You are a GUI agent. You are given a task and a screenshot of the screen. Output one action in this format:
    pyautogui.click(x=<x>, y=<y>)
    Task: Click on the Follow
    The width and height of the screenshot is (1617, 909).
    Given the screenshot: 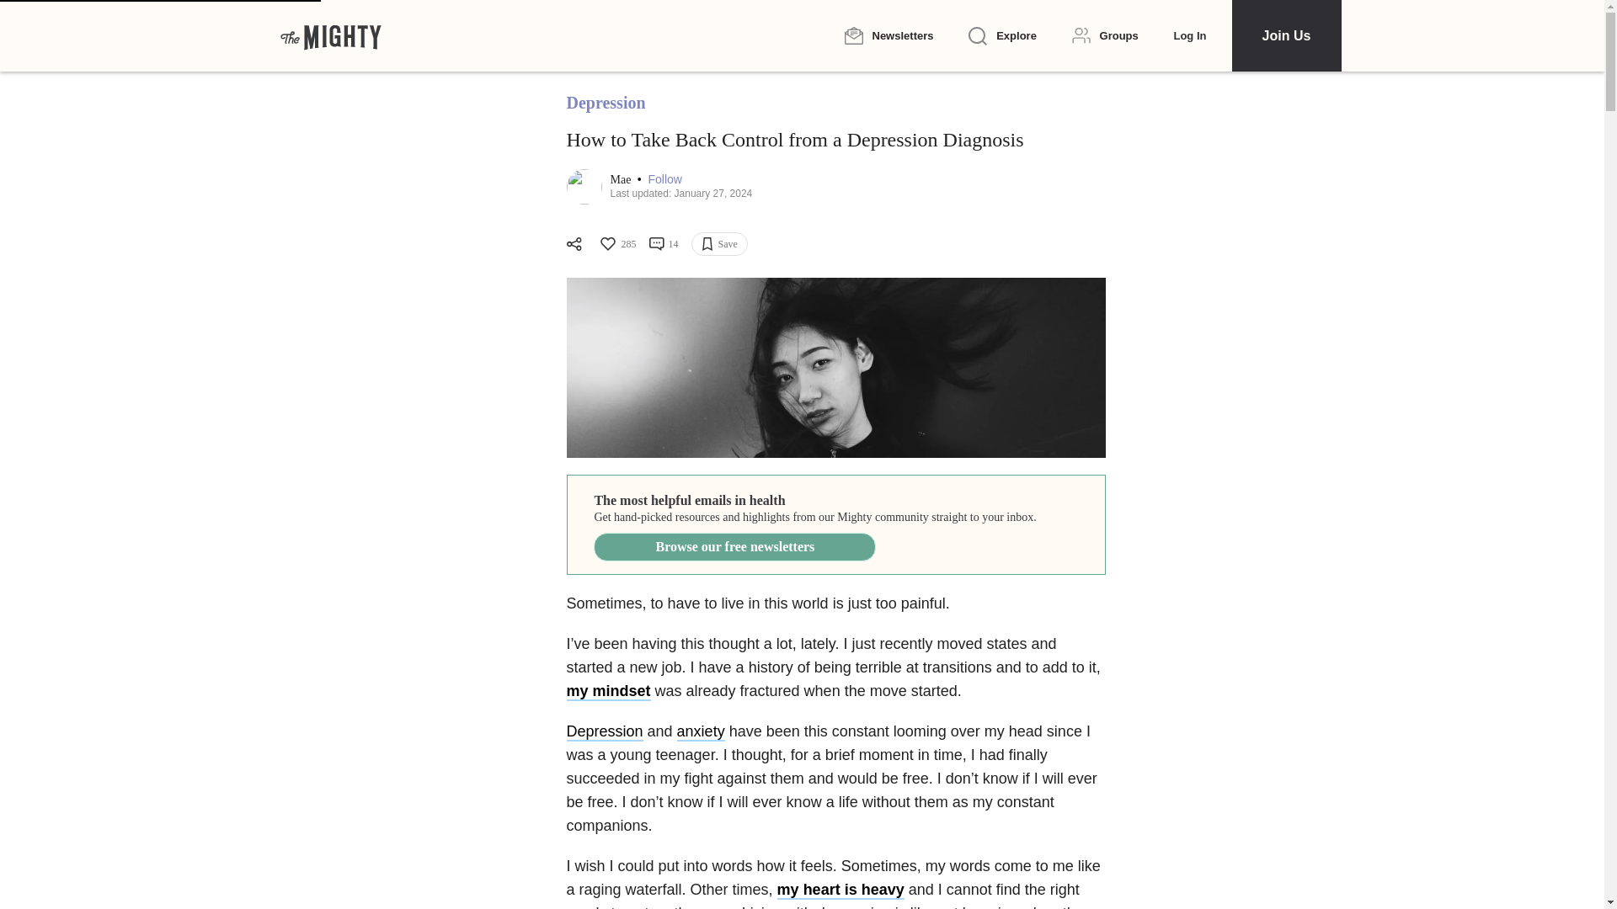 What is the action you would take?
    pyautogui.click(x=664, y=180)
    